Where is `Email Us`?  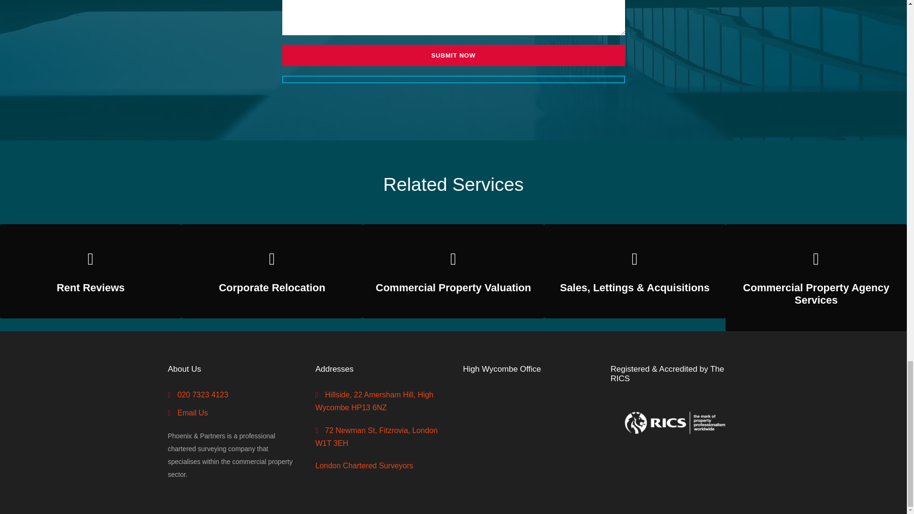 Email Us is located at coordinates (192, 412).